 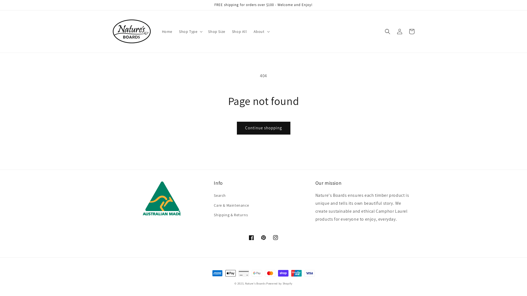 I want to click on Facebook, so click(x=251, y=238).